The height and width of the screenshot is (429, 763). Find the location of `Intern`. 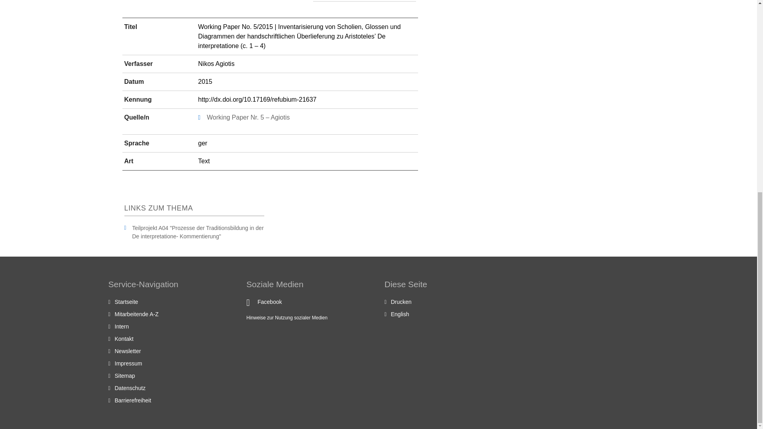

Intern is located at coordinates (122, 327).